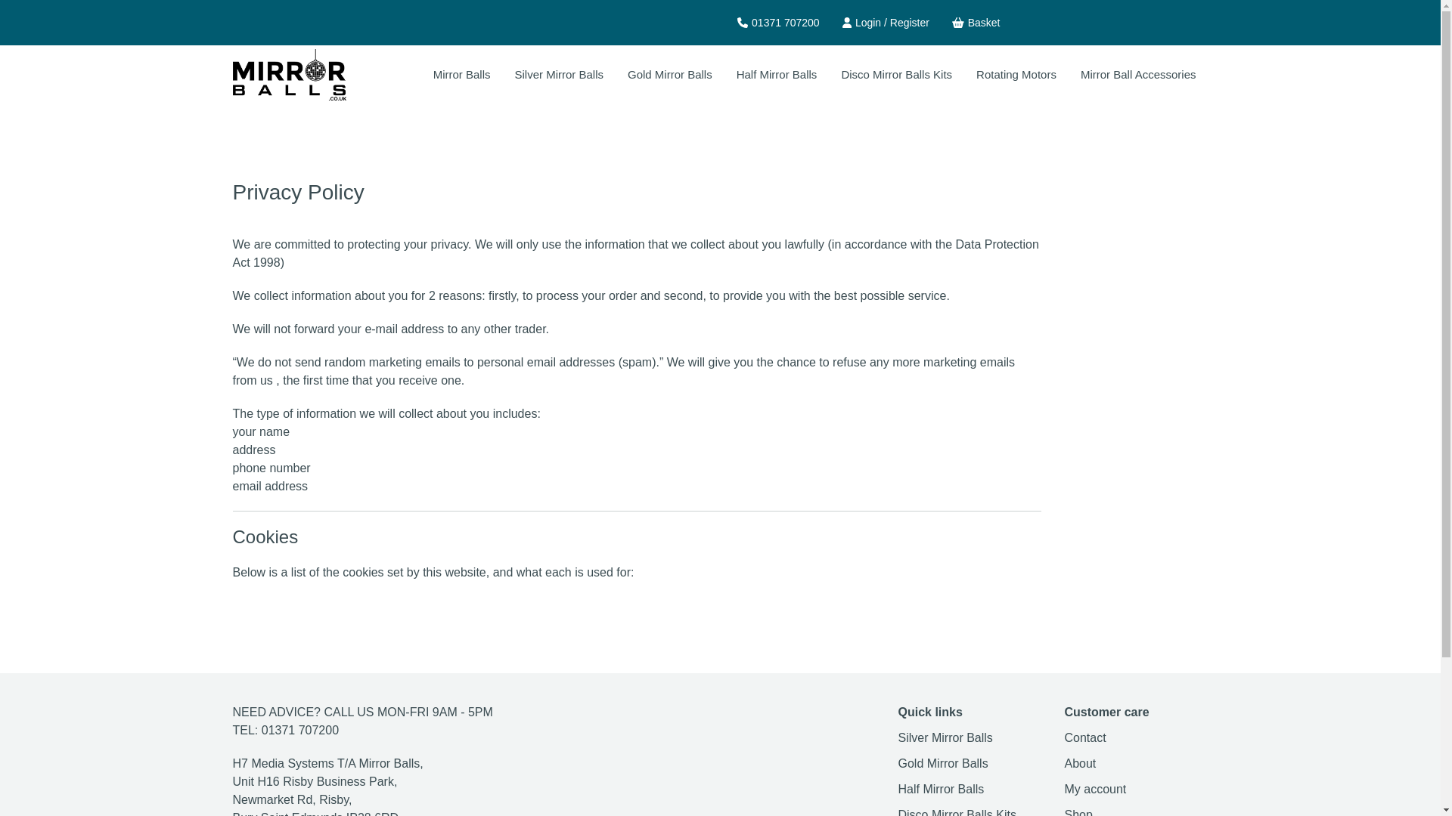  What do you see at coordinates (1095, 789) in the screenshot?
I see `My account` at bounding box center [1095, 789].